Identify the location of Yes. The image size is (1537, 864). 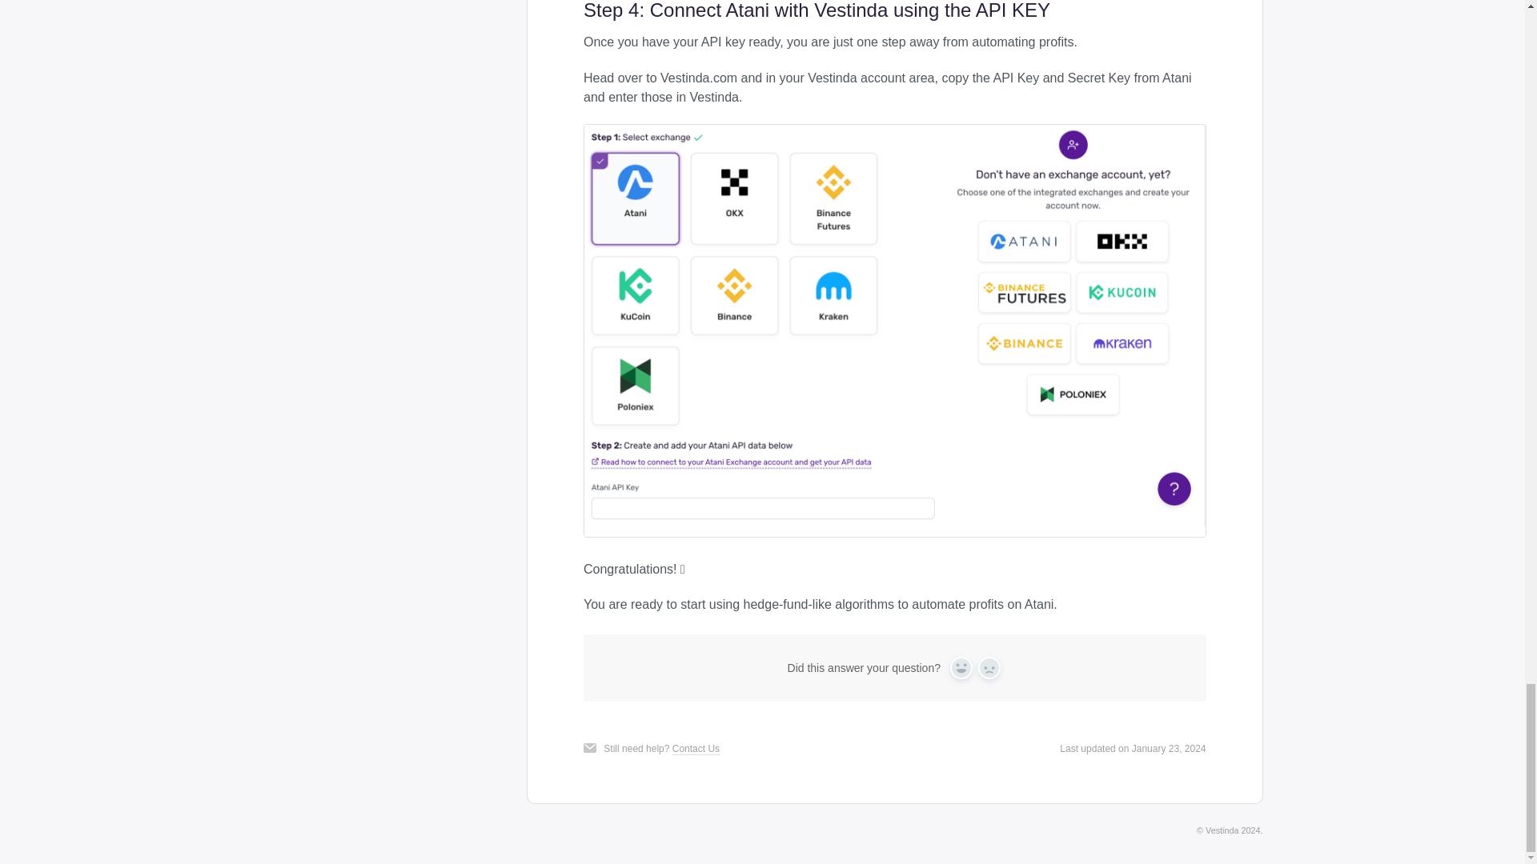
(961, 667).